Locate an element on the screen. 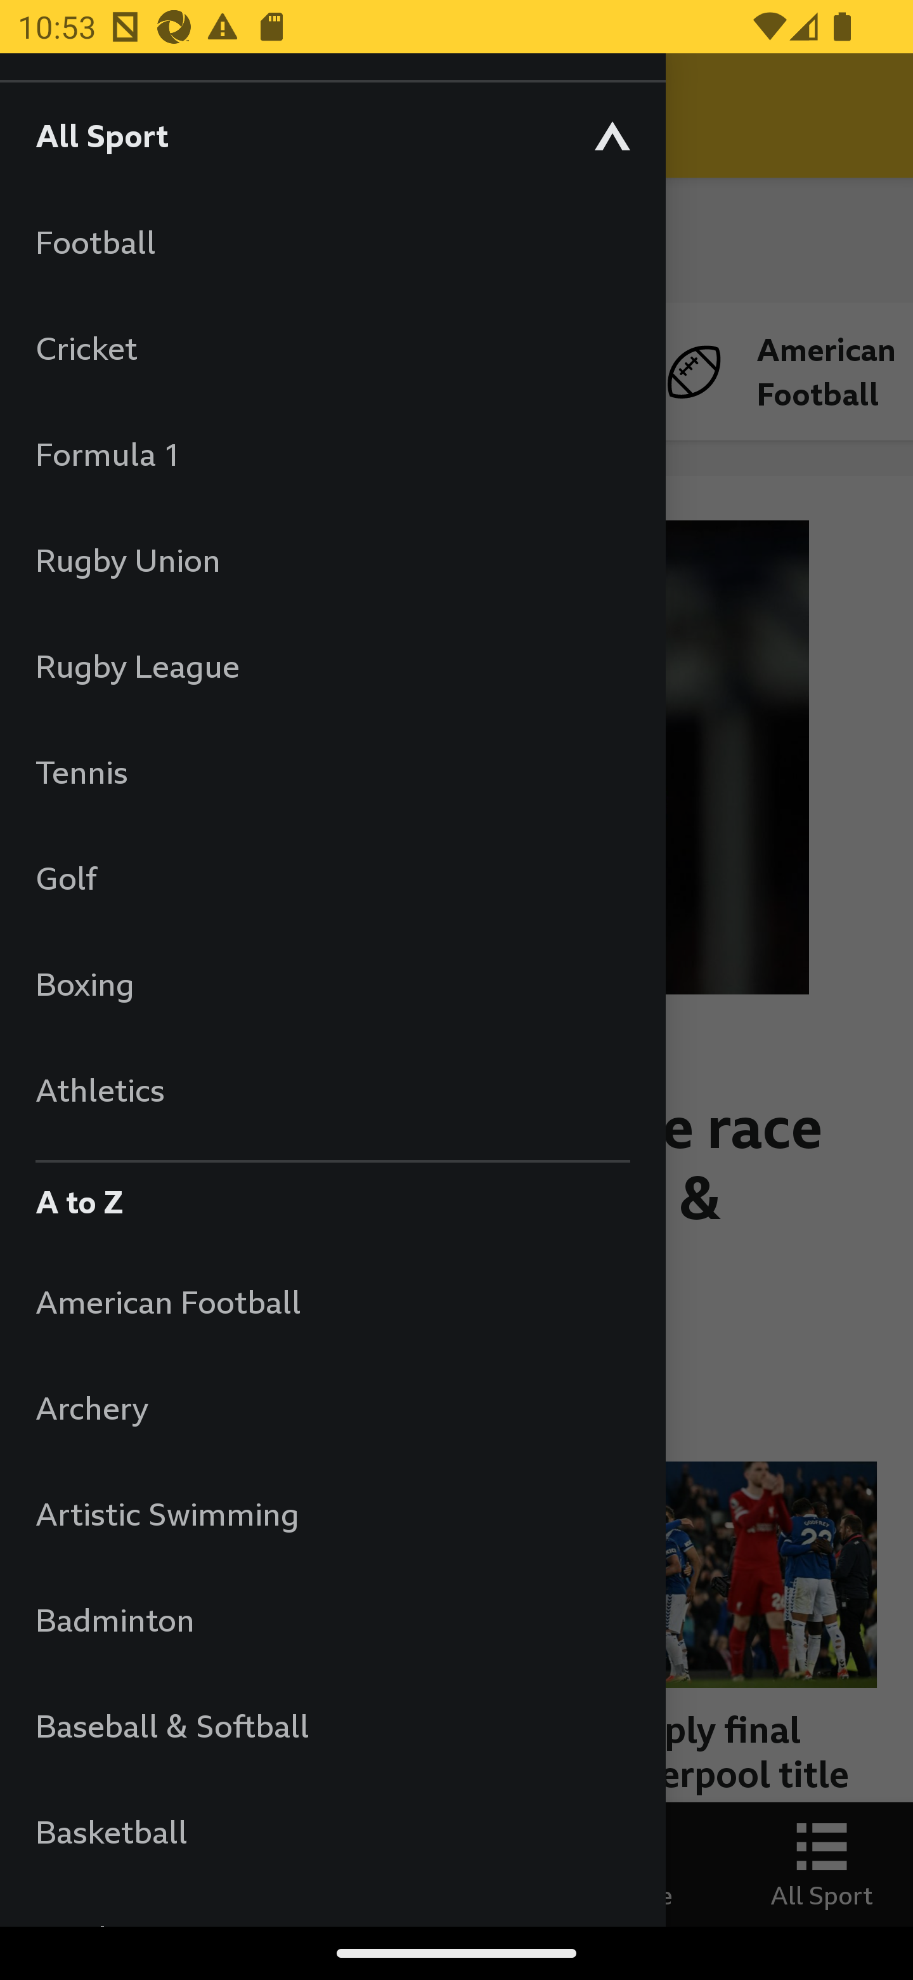  Golf is located at coordinates (332, 877).